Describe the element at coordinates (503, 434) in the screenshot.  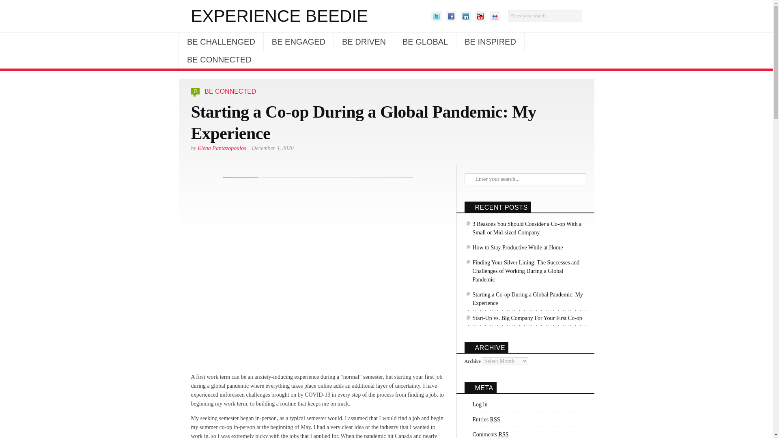
I see `Really Simple Syndication` at that location.